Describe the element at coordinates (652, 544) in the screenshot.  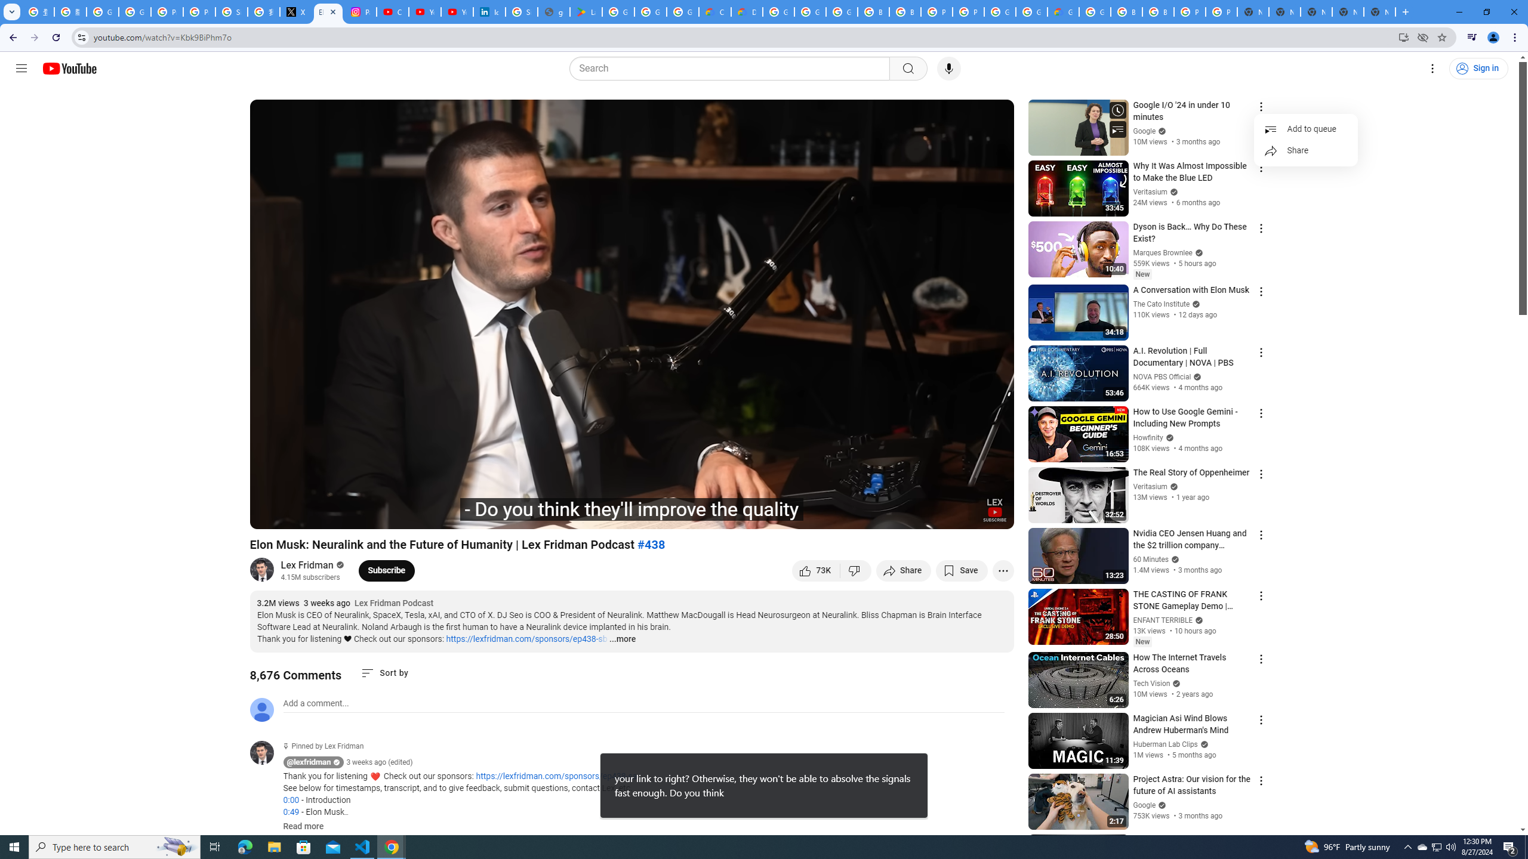
I see `#438` at that location.